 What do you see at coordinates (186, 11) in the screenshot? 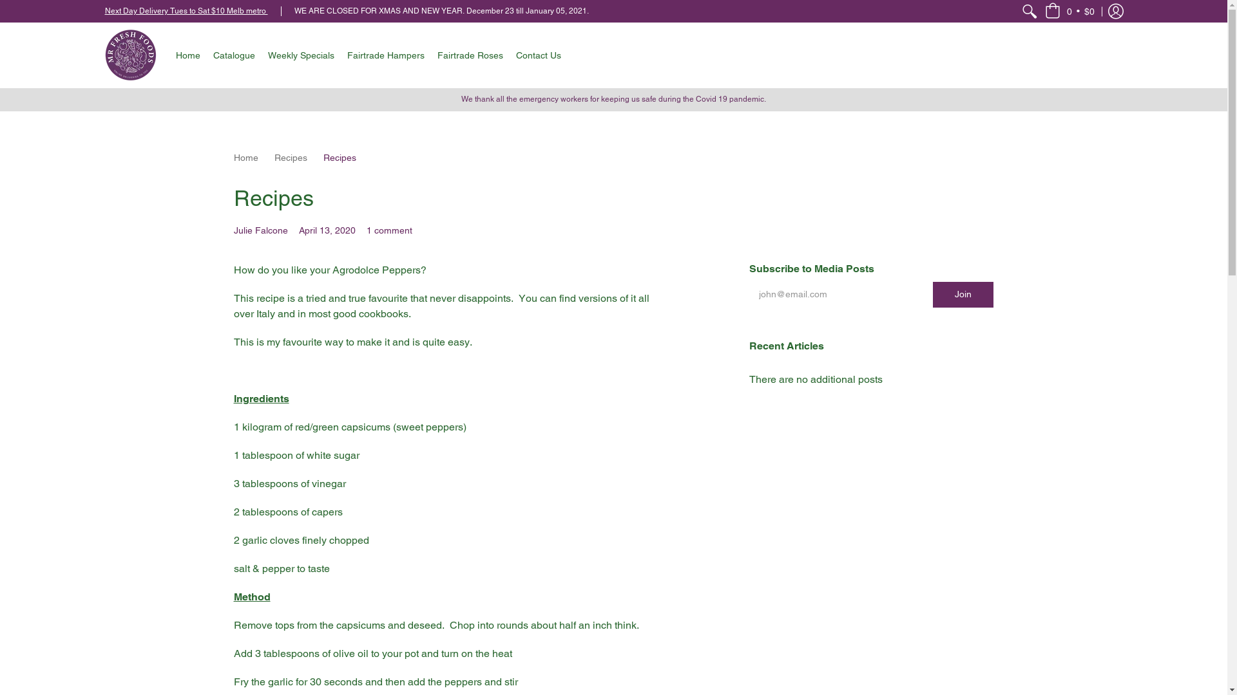
I see `Next Day Delivery Tues to Sat $10 Melb metro ` at bounding box center [186, 11].